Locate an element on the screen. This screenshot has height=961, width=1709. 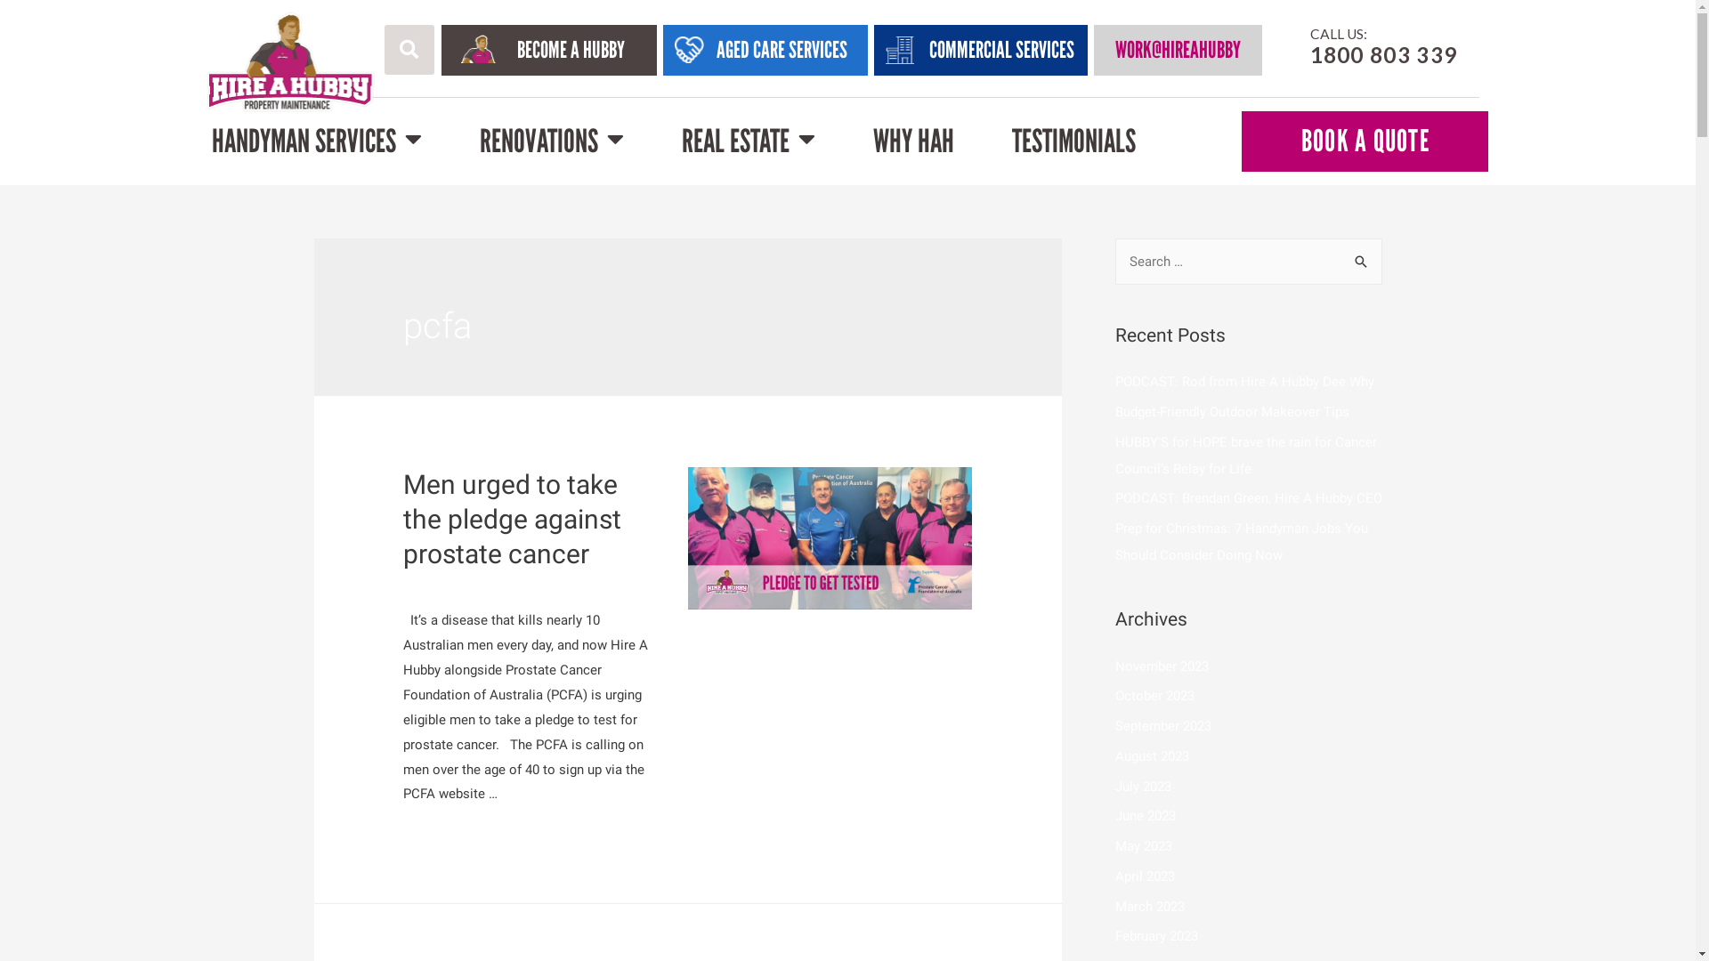
PODCAST: Brendan Green, Hire A Hubby CEO is located at coordinates (1248, 498).